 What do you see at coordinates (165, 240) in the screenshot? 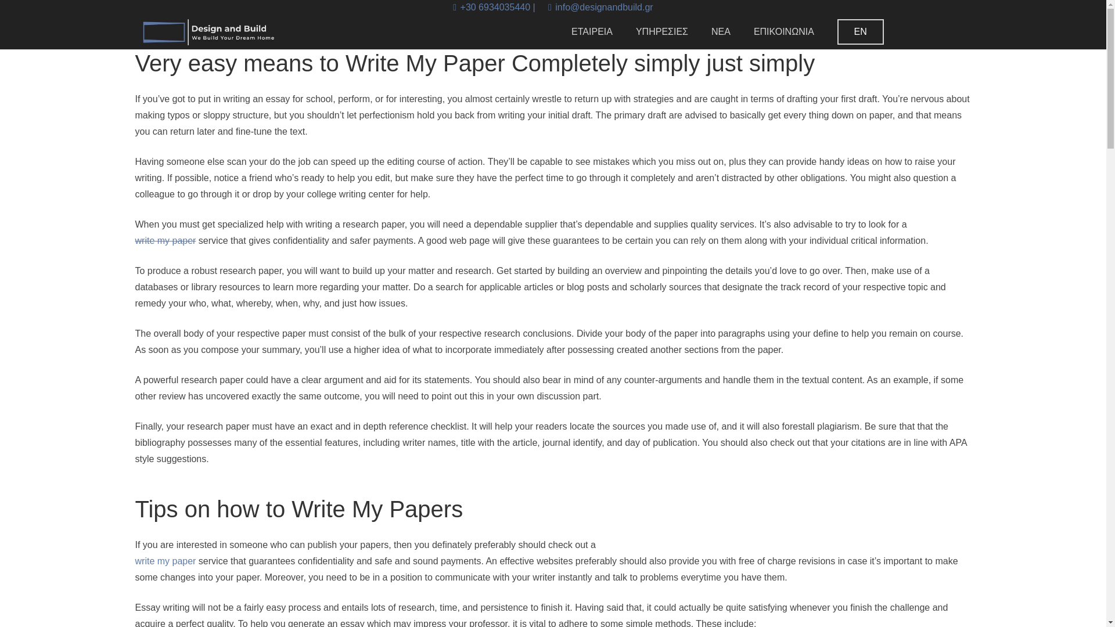
I see `write my paper` at bounding box center [165, 240].